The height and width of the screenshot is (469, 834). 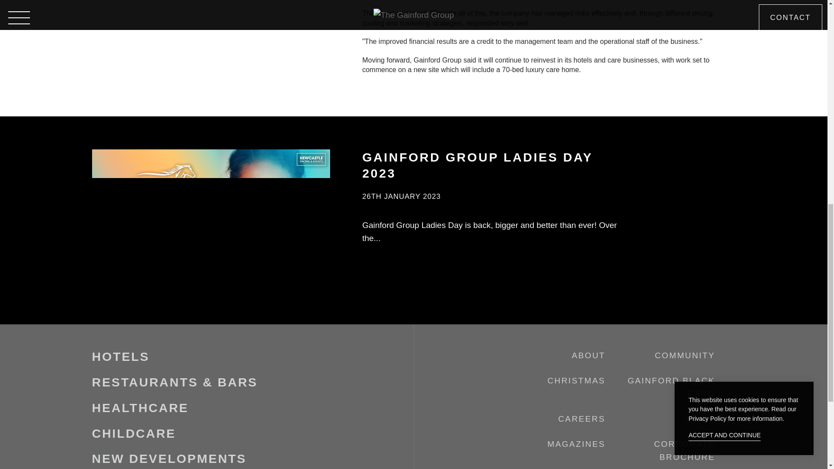 I want to click on COMMUNITY, so click(x=685, y=355).